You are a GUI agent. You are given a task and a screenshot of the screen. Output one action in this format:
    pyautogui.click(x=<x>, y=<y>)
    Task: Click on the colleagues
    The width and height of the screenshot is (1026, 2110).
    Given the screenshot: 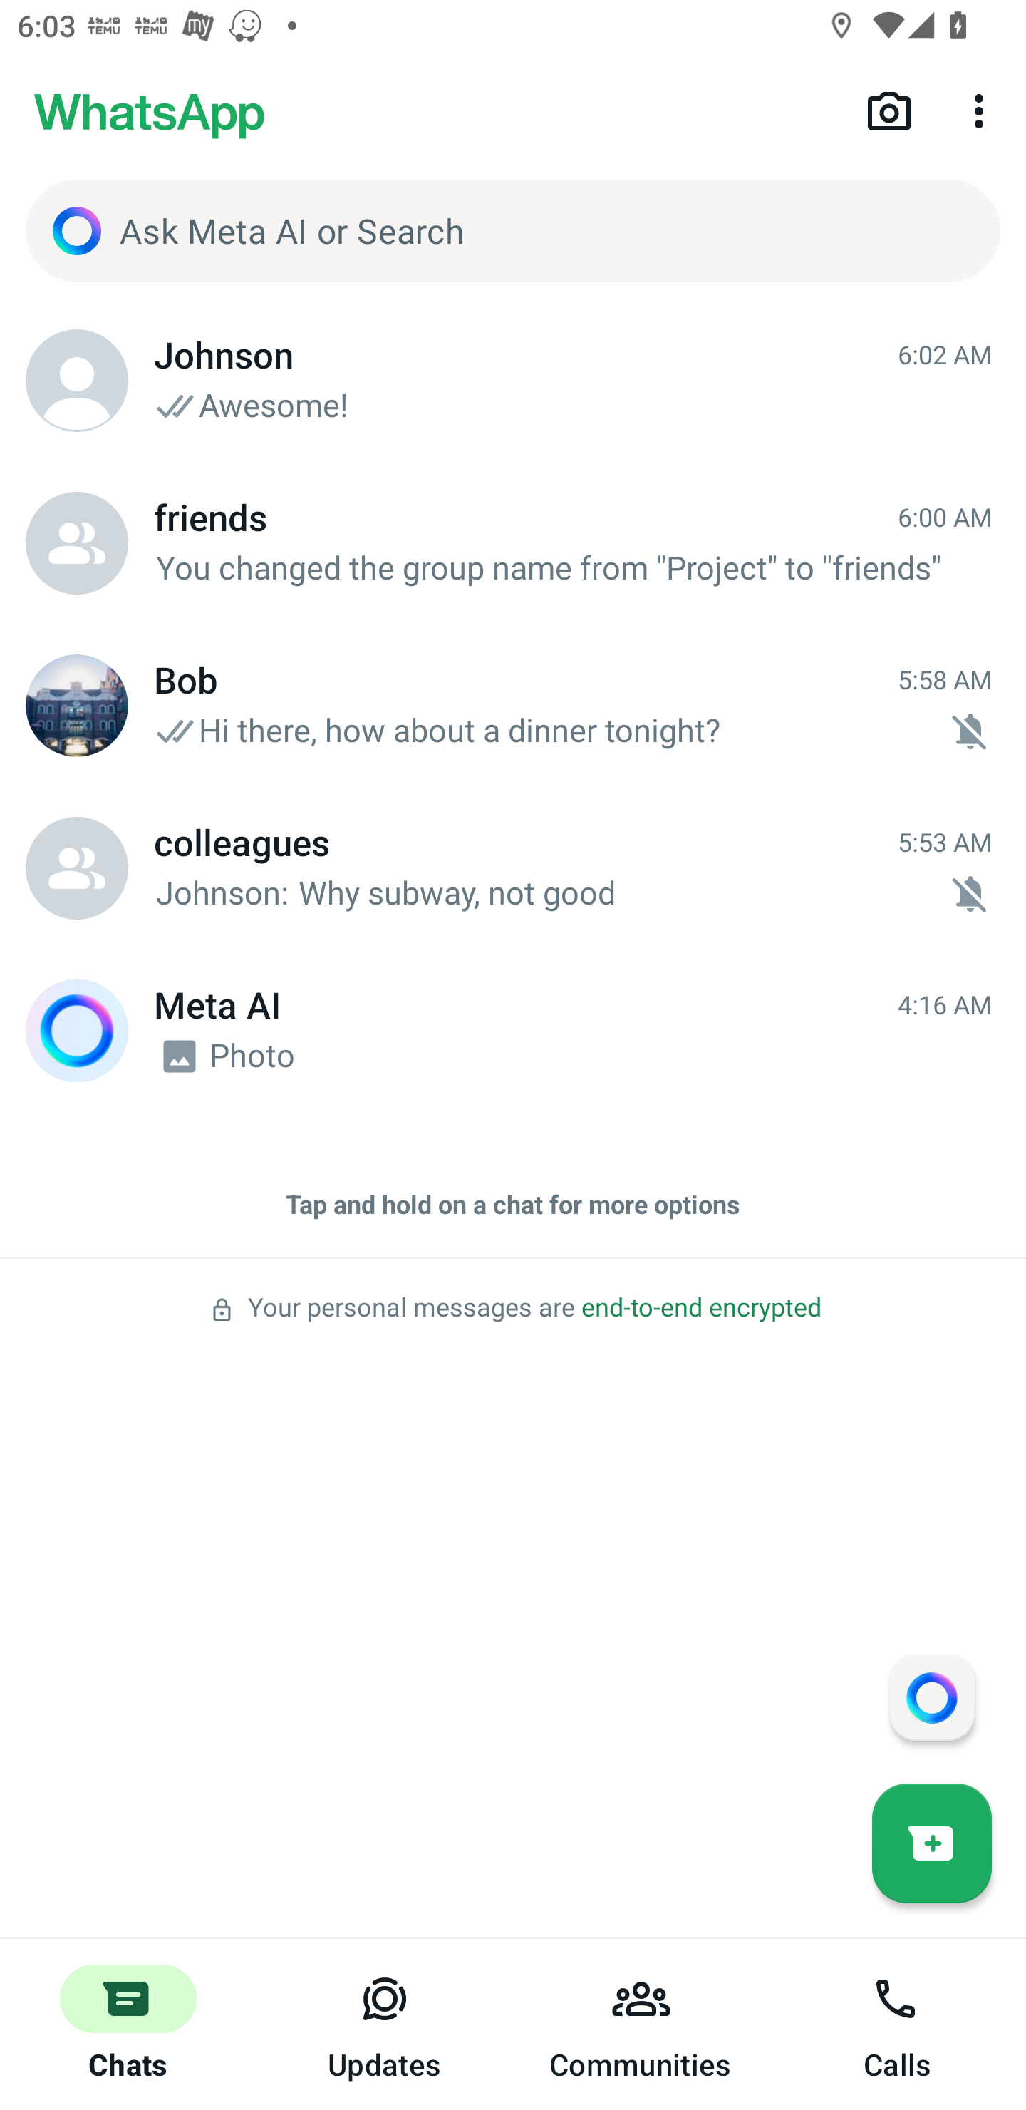 What is the action you would take?
    pyautogui.click(x=77, y=868)
    